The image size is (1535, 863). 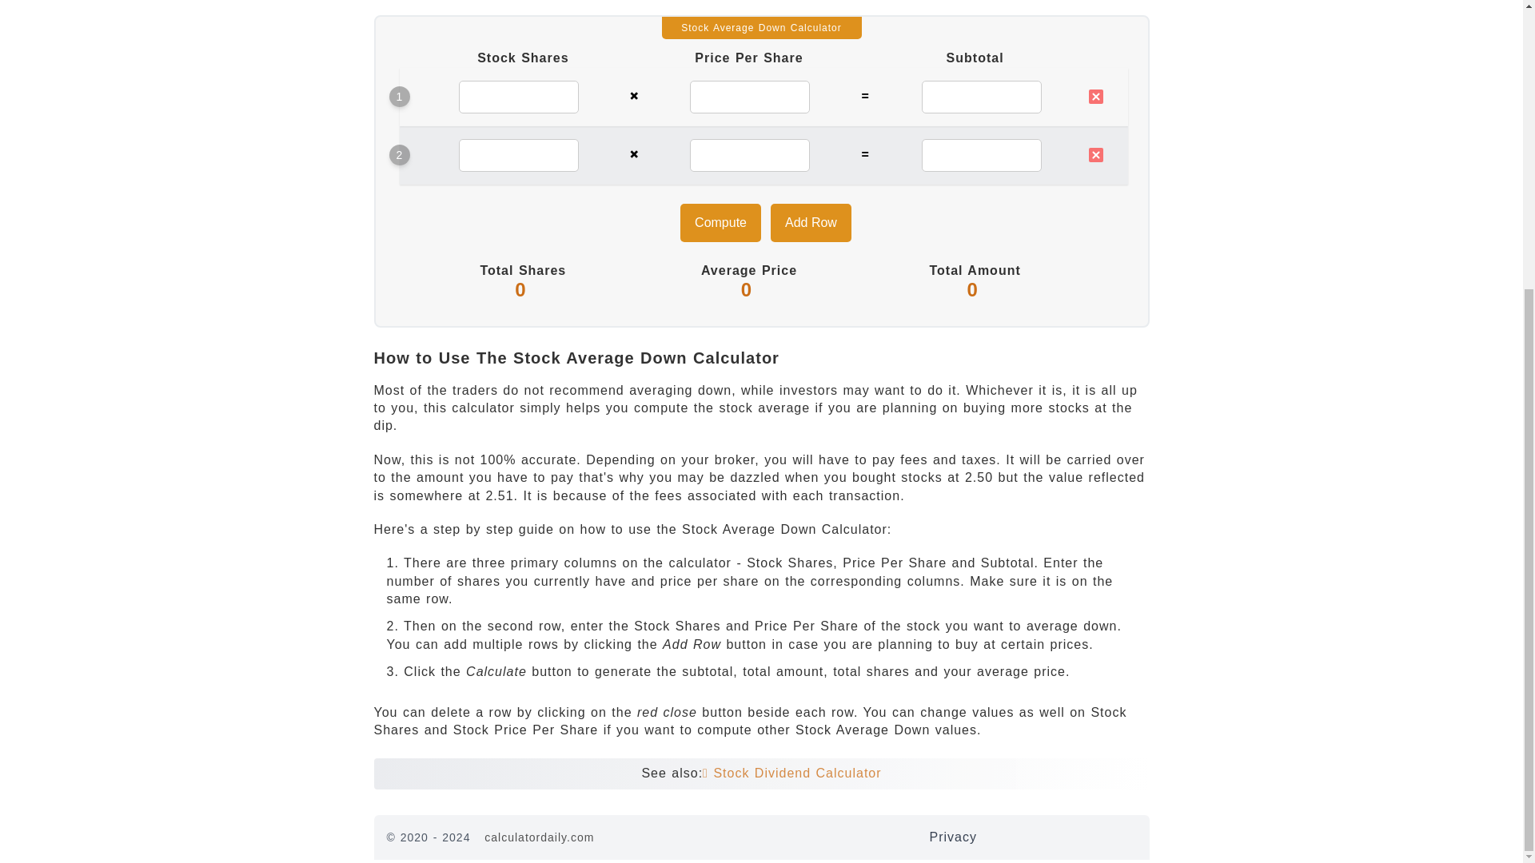 What do you see at coordinates (720, 222) in the screenshot?
I see `Compute` at bounding box center [720, 222].